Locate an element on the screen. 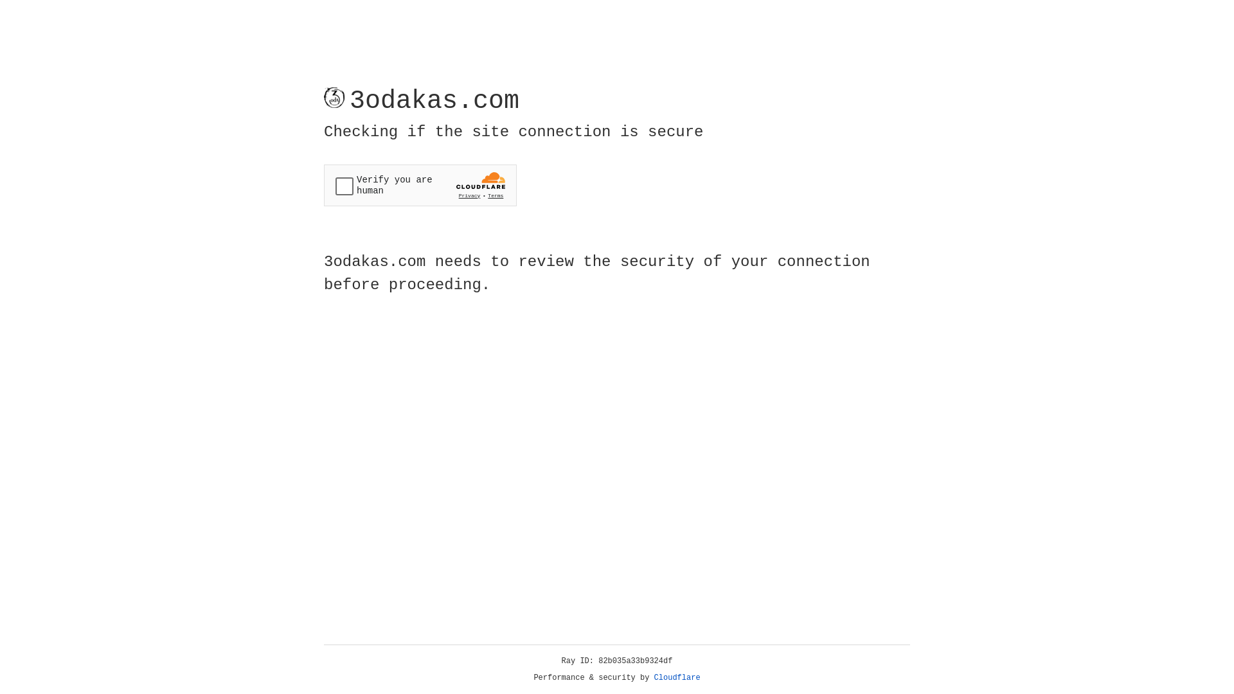 This screenshot has height=694, width=1234. Widget containing a Cloudflare security challenge is located at coordinates (420, 185).